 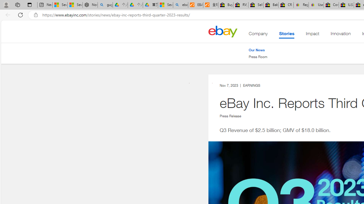 I want to click on Back, so click(x=7, y=15).